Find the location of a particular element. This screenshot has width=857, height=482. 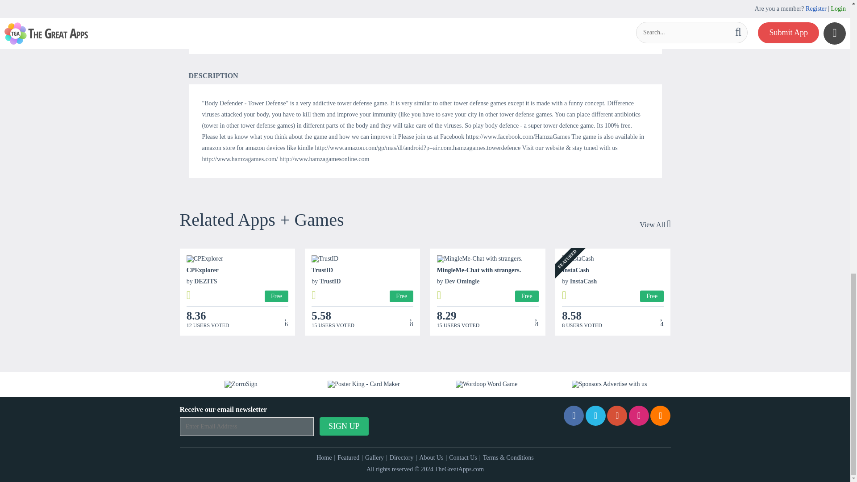

Poster King - Card Maker is located at coordinates (363, 384).